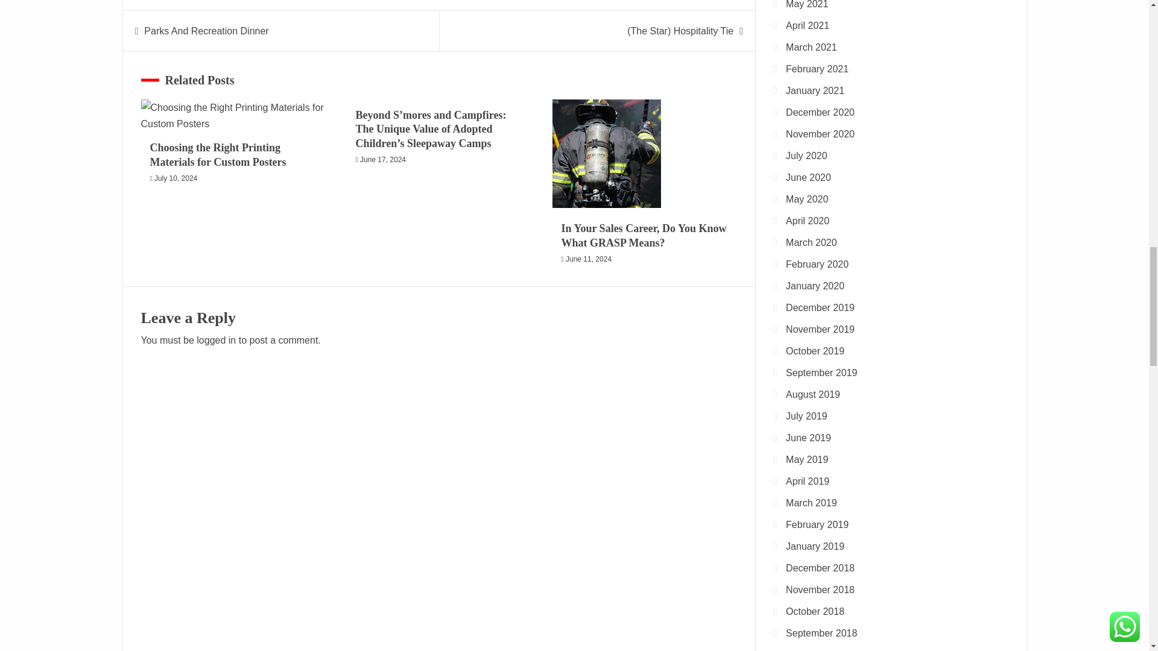  What do you see at coordinates (383, 160) in the screenshot?
I see `June 17, 2024` at bounding box center [383, 160].